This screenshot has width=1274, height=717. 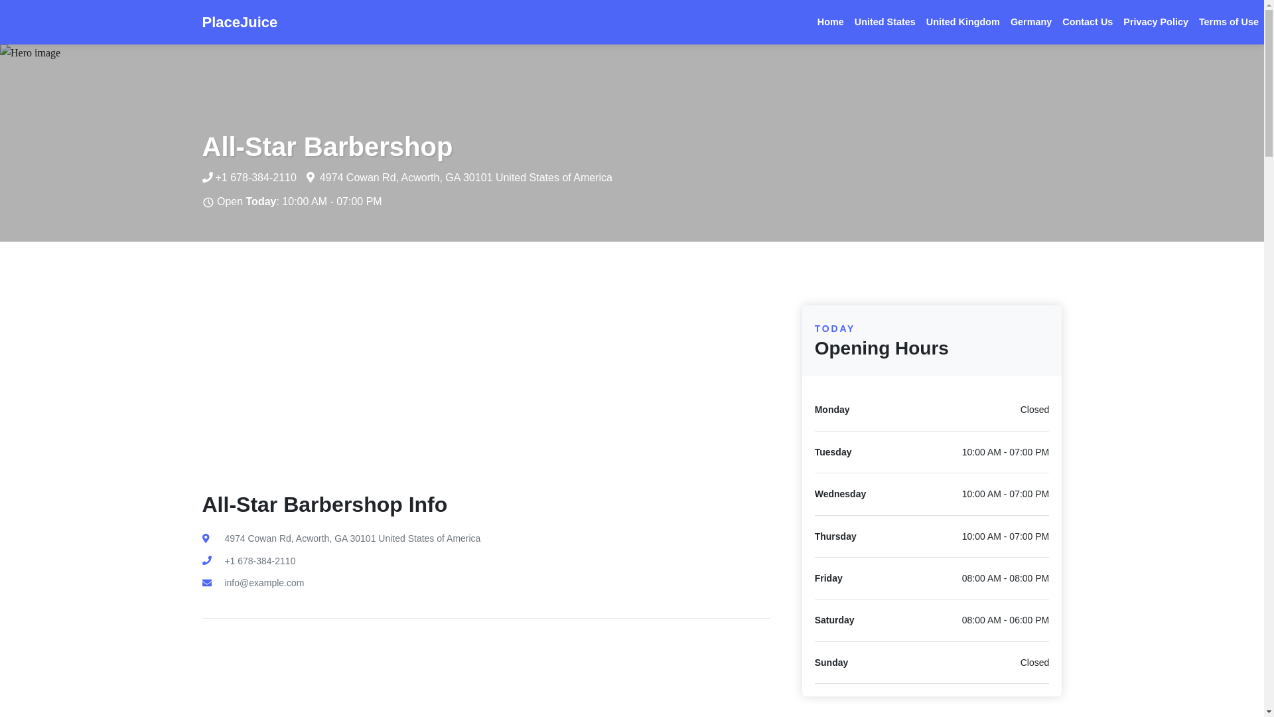 What do you see at coordinates (1088, 22) in the screenshot?
I see `Contact Us` at bounding box center [1088, 22].